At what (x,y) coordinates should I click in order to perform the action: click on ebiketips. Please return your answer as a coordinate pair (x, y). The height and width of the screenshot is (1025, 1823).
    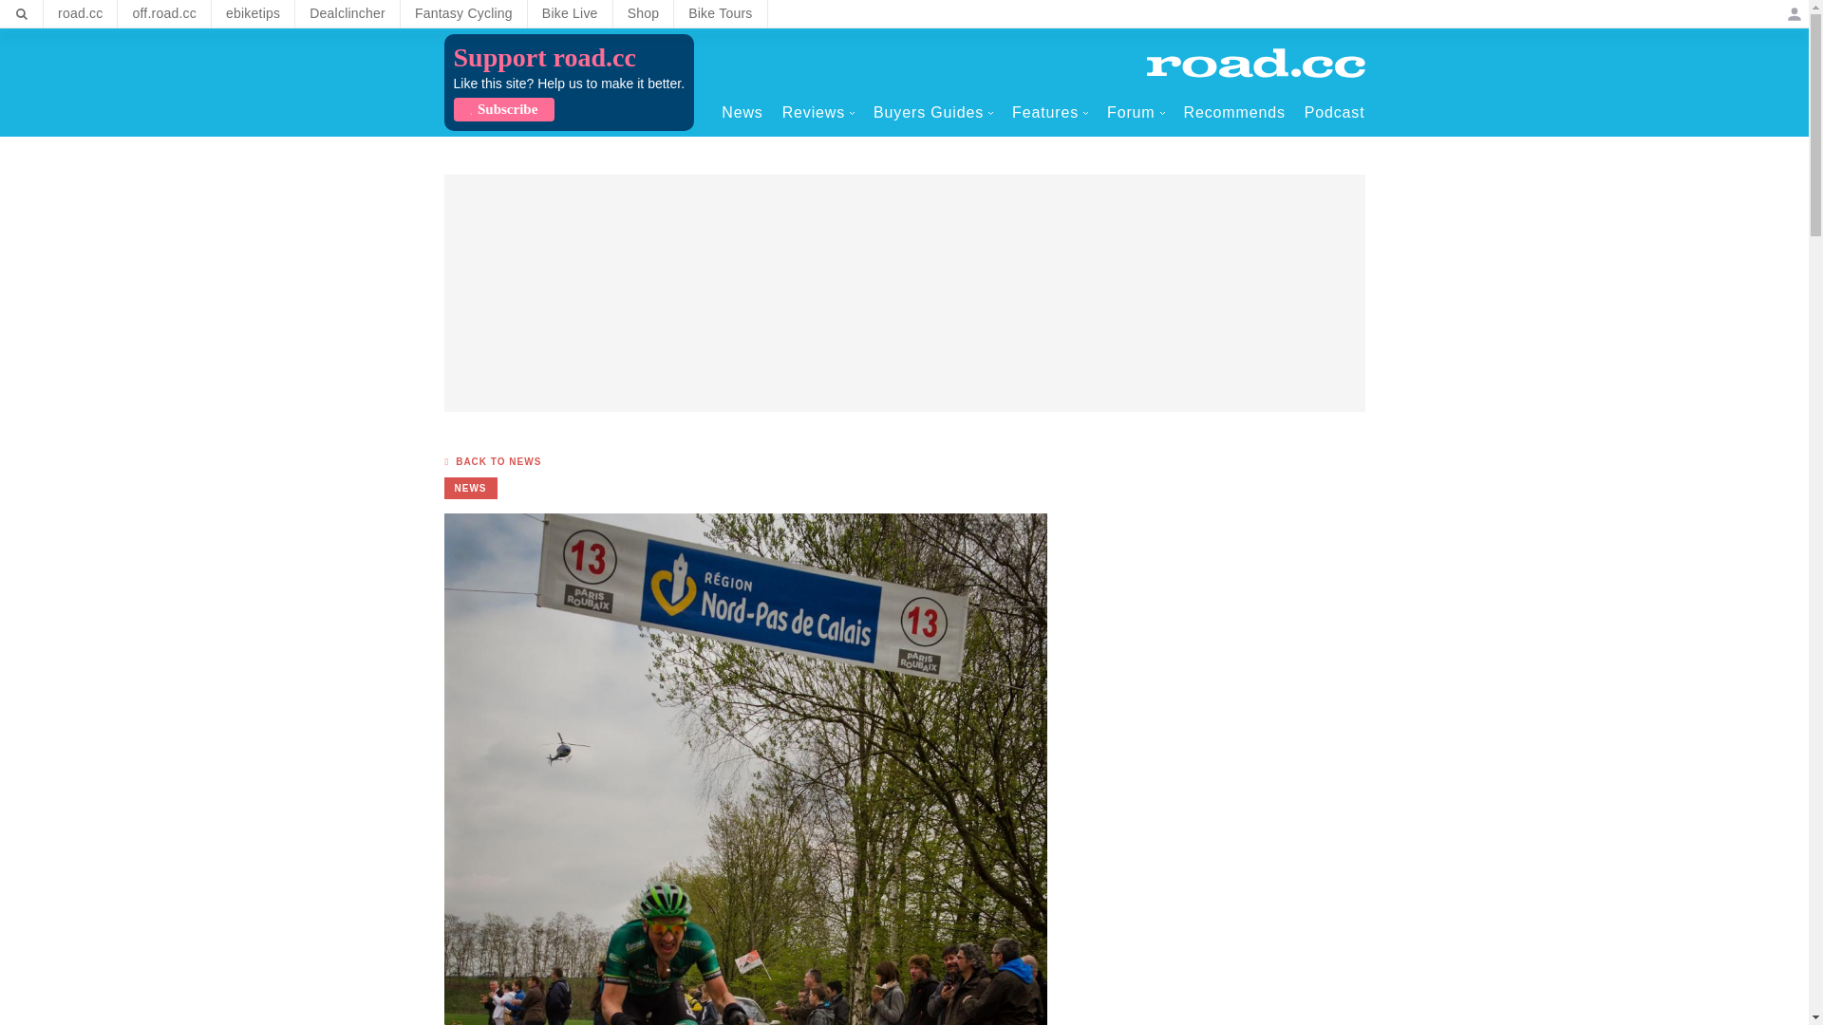
    Looking at the image, I should click on (253, 13).